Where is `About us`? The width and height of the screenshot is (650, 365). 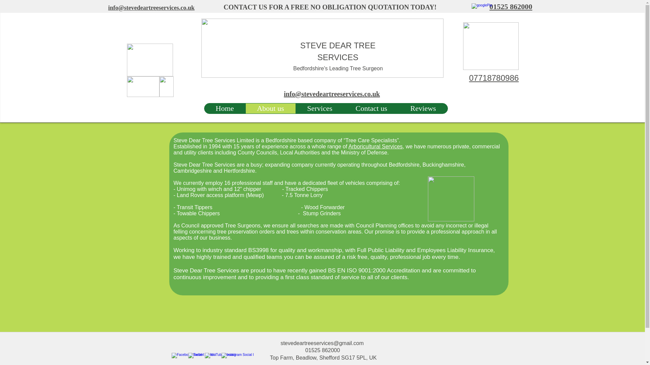
About us is located at coordinates (270, 108).